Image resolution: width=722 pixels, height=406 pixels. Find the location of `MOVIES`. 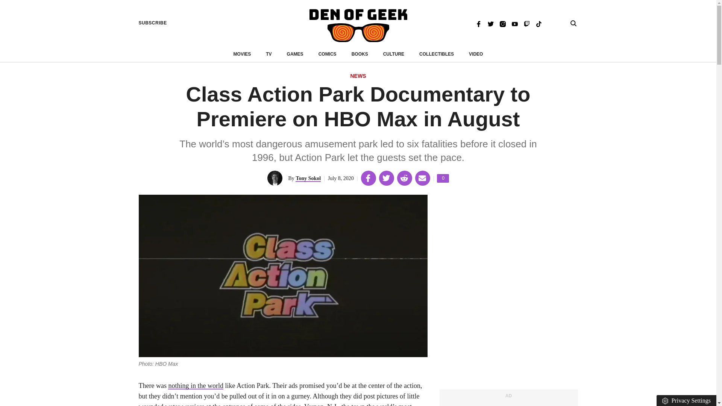

MOVIES is located at coordinates (308, 178).